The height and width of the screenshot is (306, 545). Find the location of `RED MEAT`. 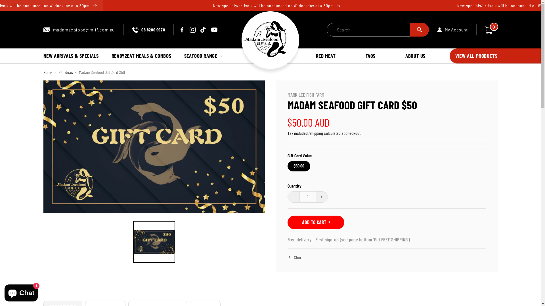

RED MEAT is located at coordinates (326, 56).